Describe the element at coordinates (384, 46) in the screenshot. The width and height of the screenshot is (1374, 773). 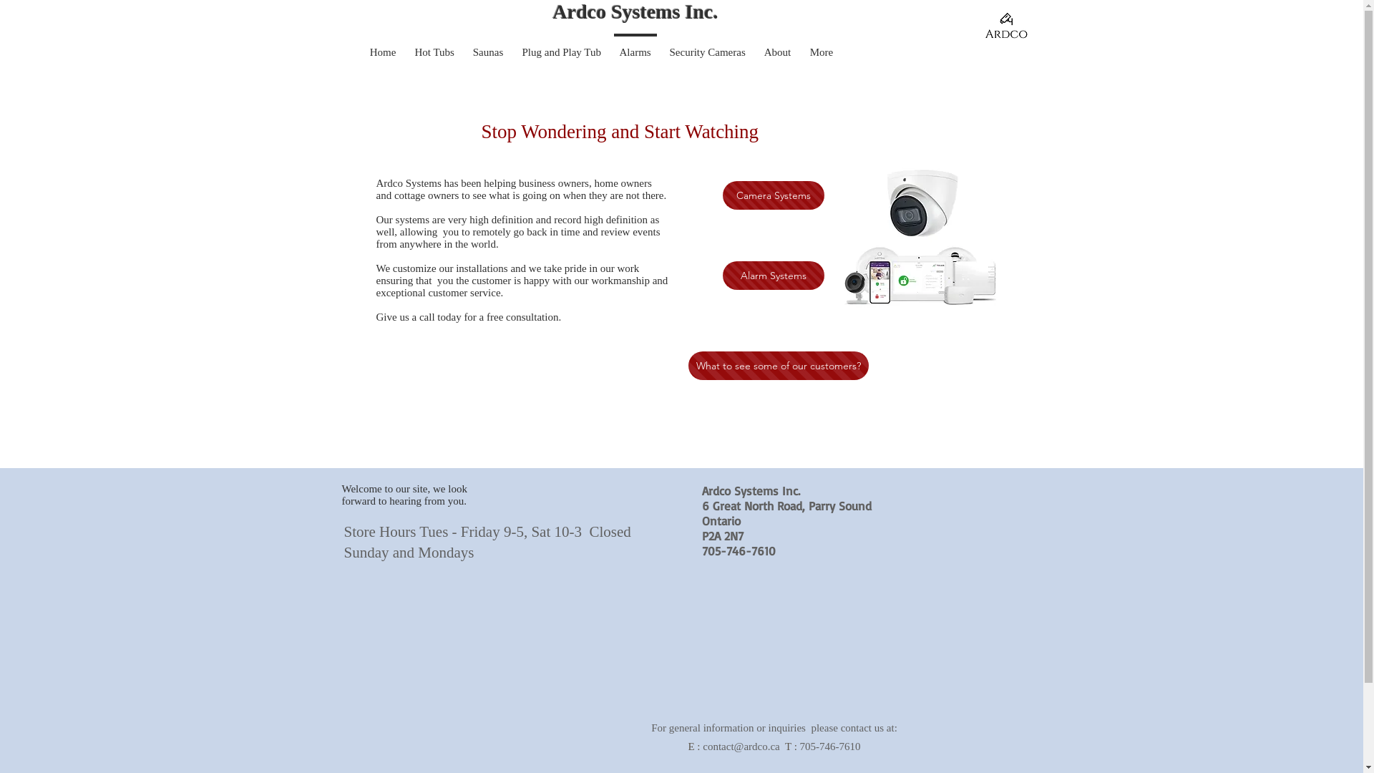
I see `Home` at that location.